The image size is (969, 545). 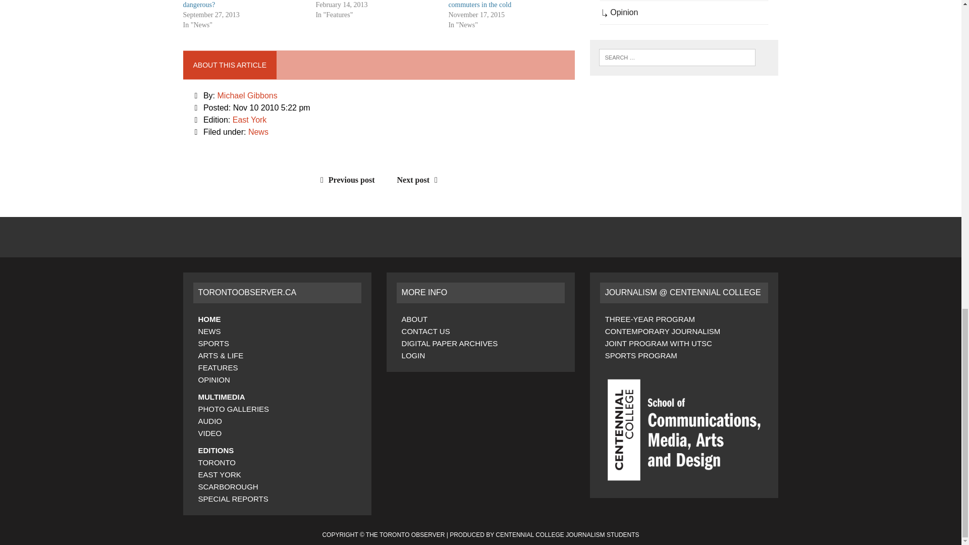 What do you see at coordinates (247, 95) in the screenshot?
I see `Michael Gibbons` at bounding box center [247, 95].